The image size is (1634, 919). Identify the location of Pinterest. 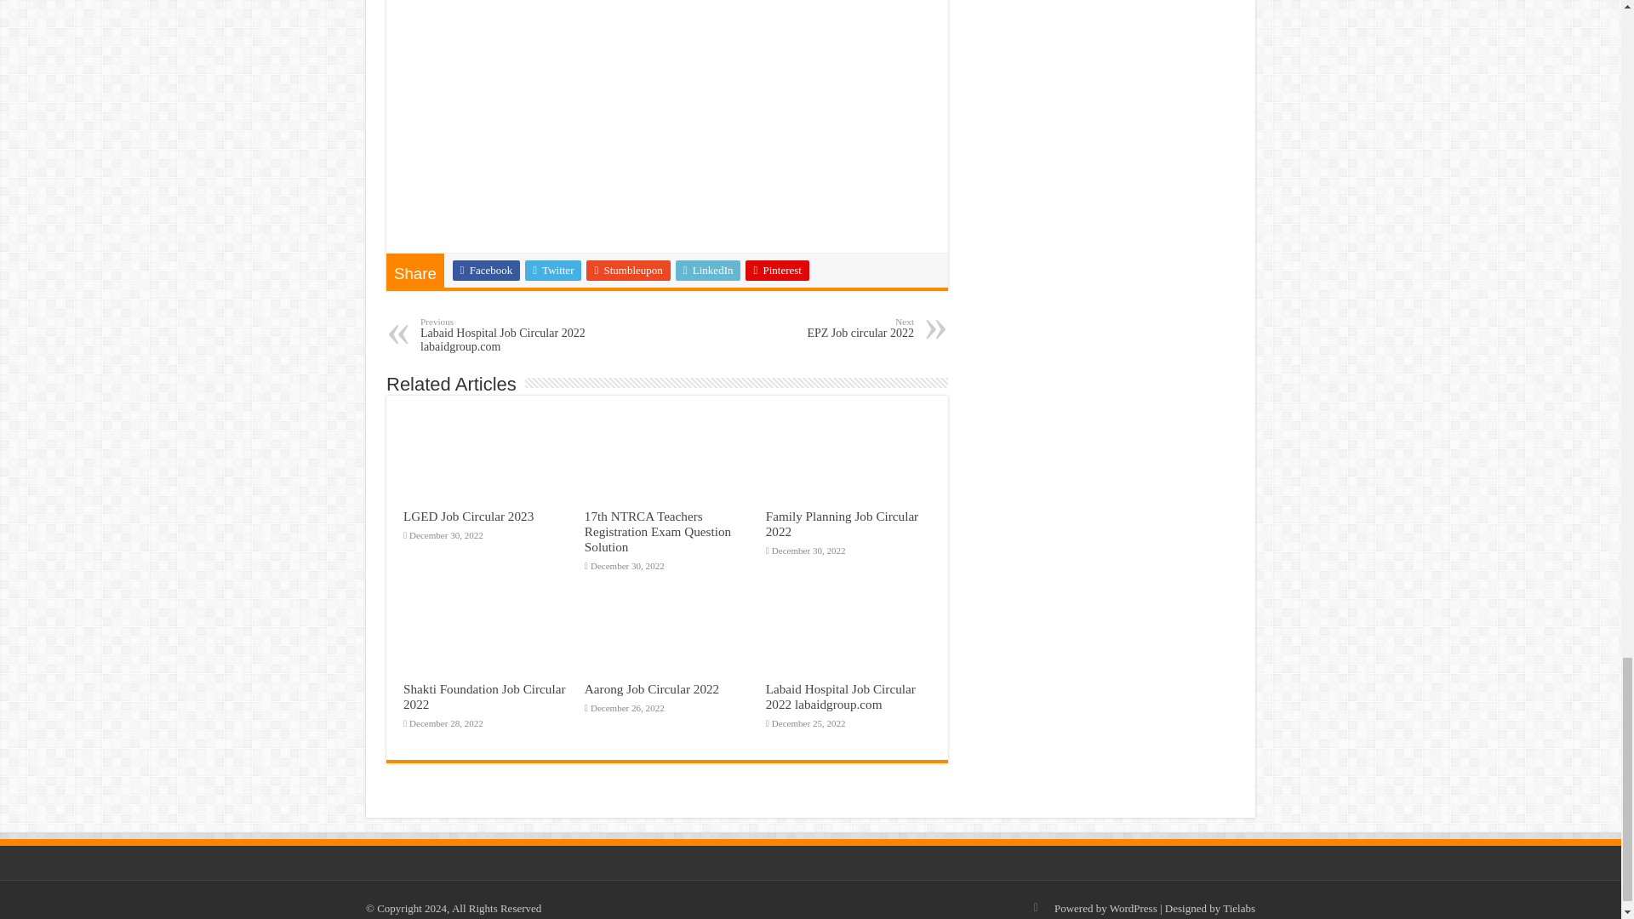
(776, 271).